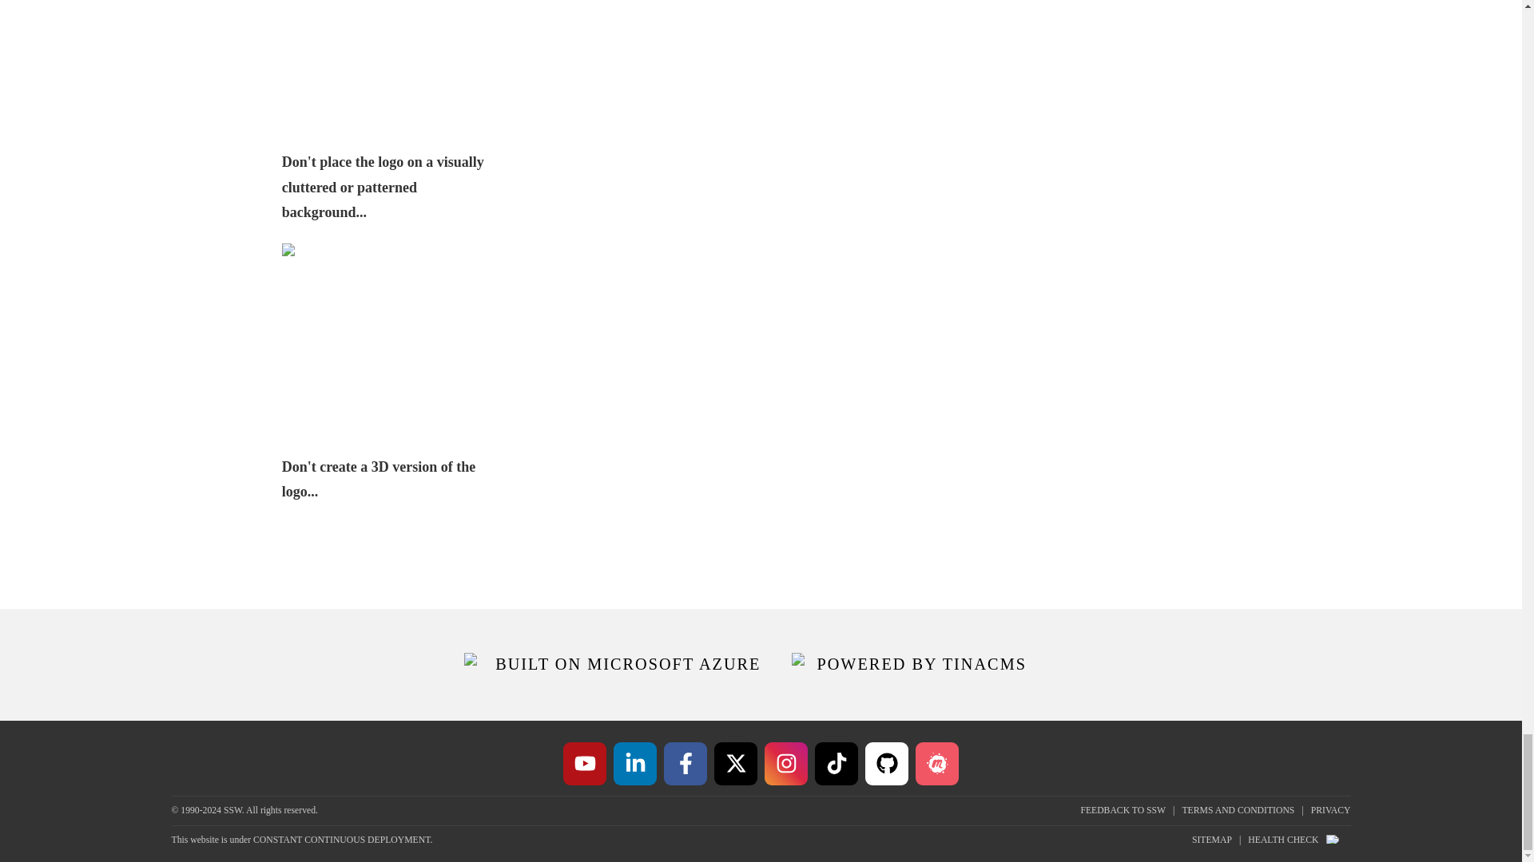 The height and width of the screenshot is (862, 1534). I want to click on SSW on Facebook, so click(686, 763).